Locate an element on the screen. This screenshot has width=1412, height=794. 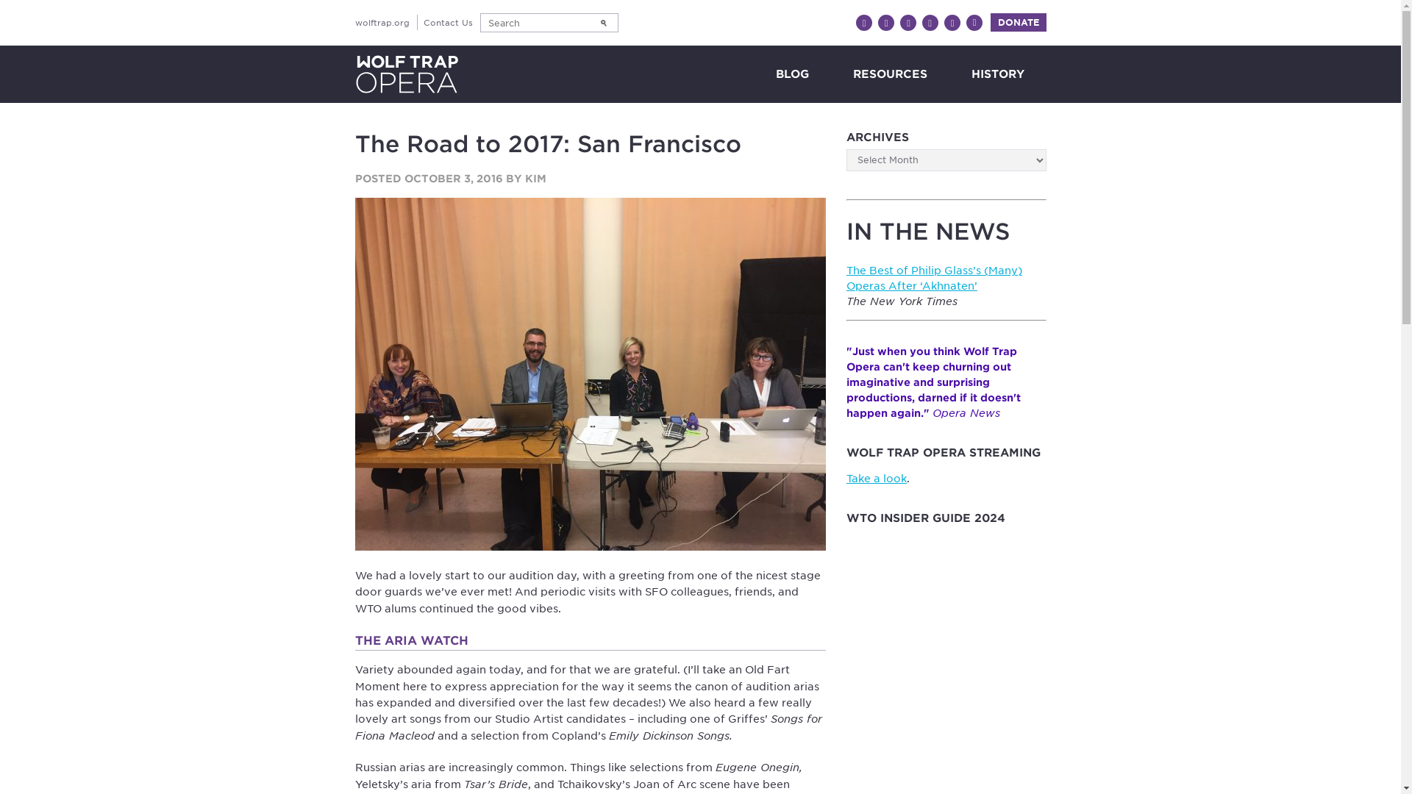
HISTORY is located at coordinates (997, 74).